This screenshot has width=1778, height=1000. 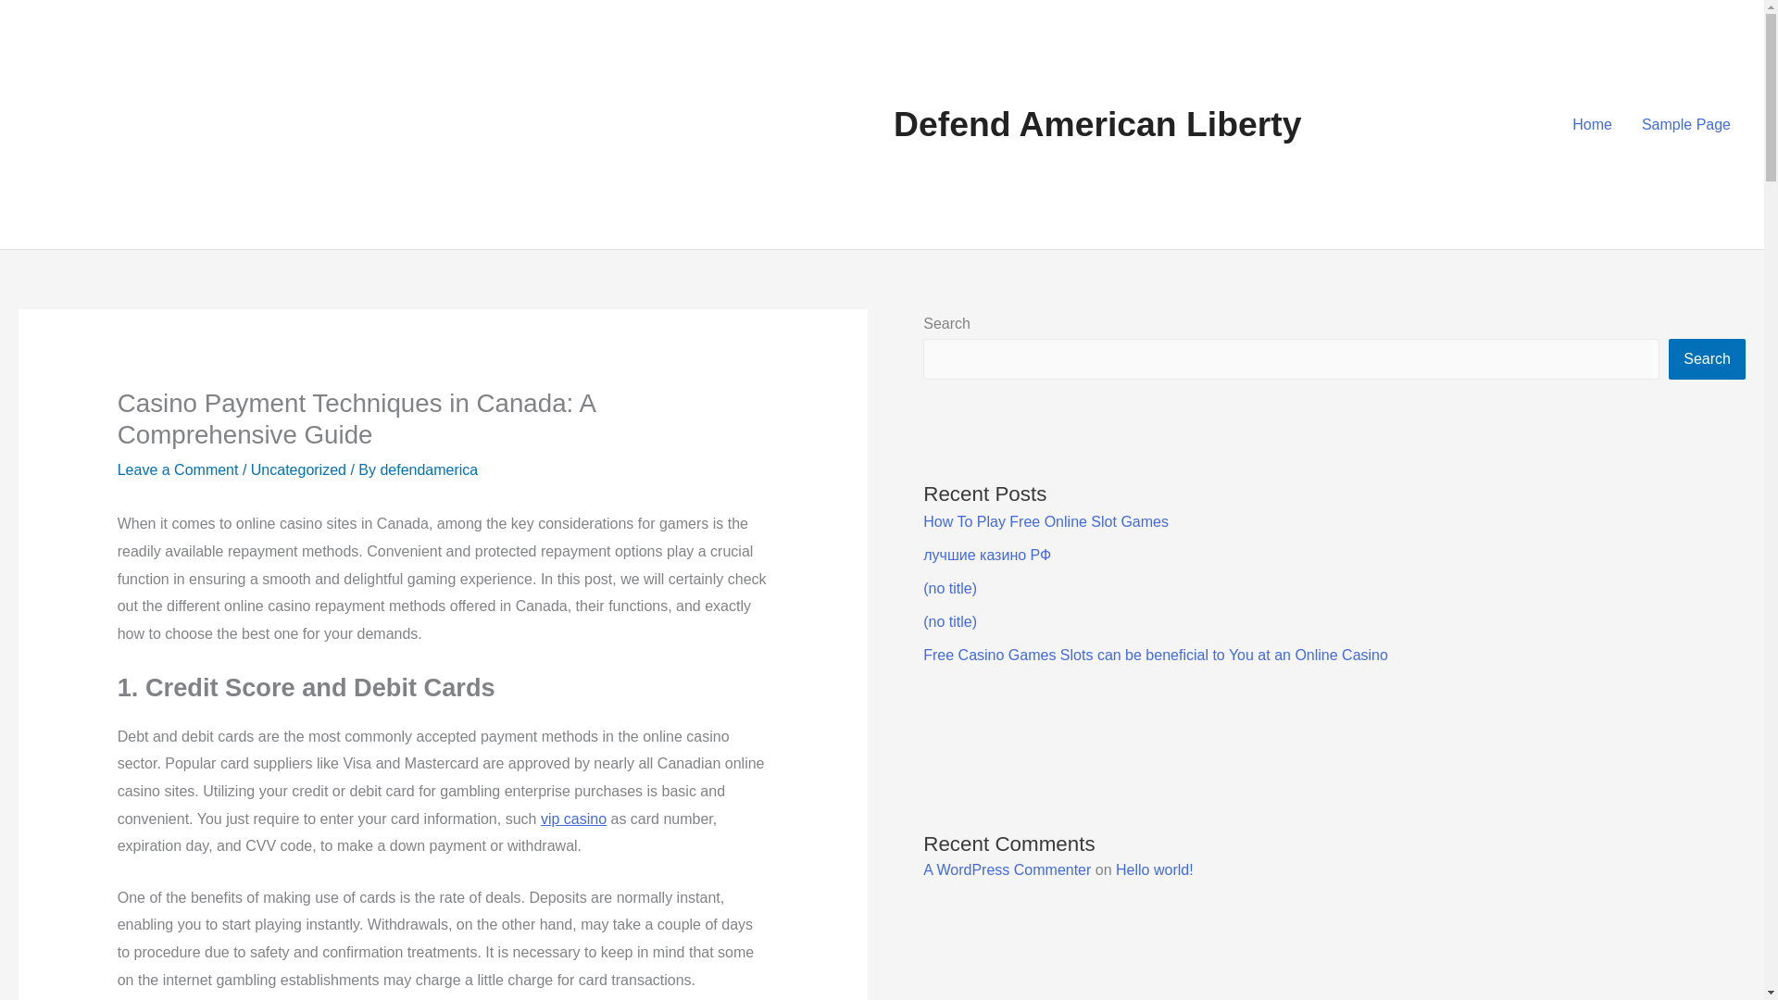 I want to click on Search, so click(x=1708, y=359).